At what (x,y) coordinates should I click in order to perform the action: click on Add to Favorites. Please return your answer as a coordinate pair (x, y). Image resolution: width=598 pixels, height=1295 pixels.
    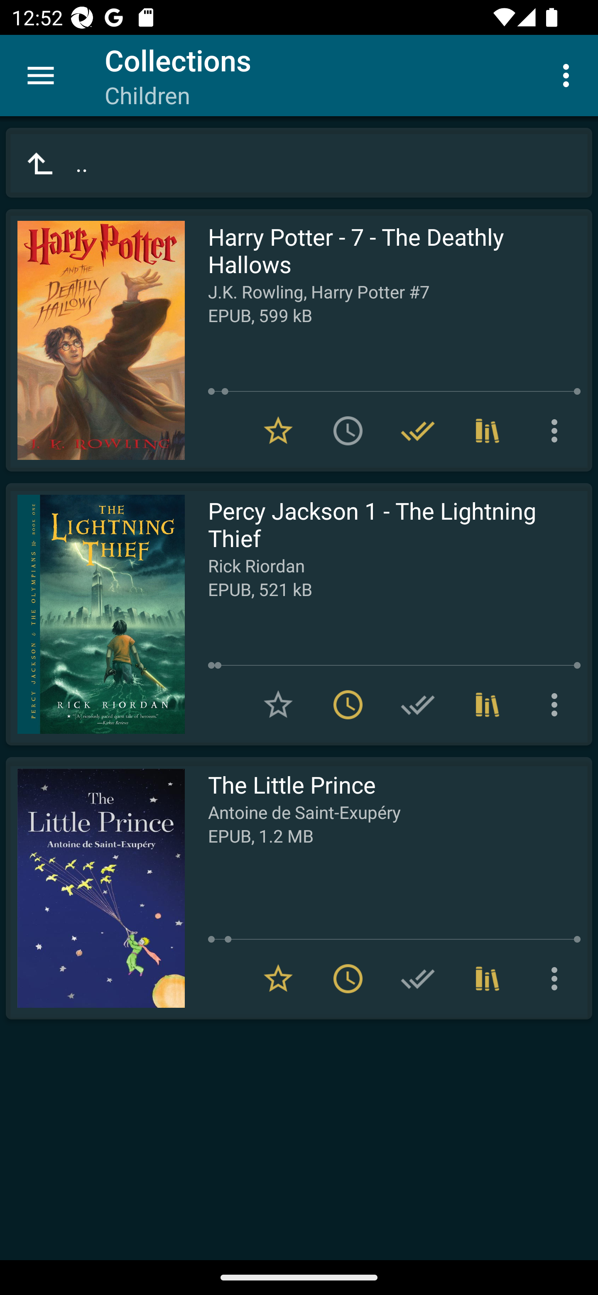
    Looking at the image, I should click on (278, 704).